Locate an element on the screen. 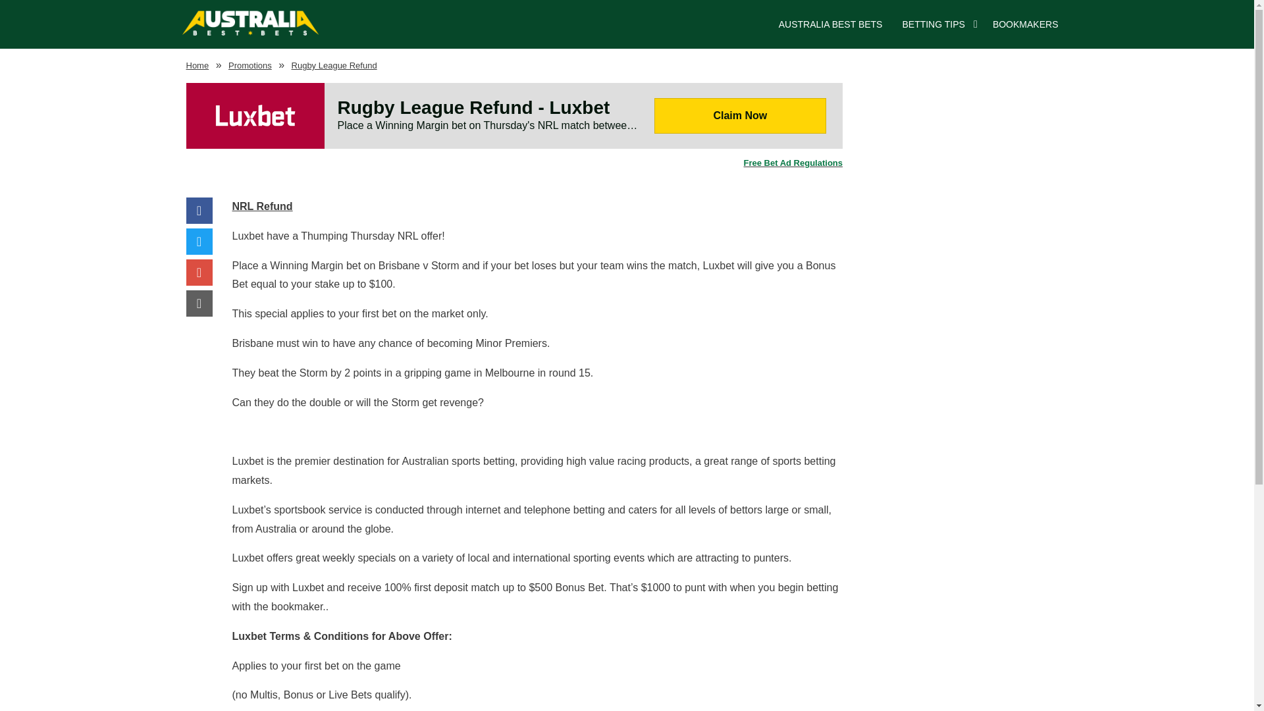 The image size is (1264, 711). BETTING TIPS is located at coordinates (934, 24).